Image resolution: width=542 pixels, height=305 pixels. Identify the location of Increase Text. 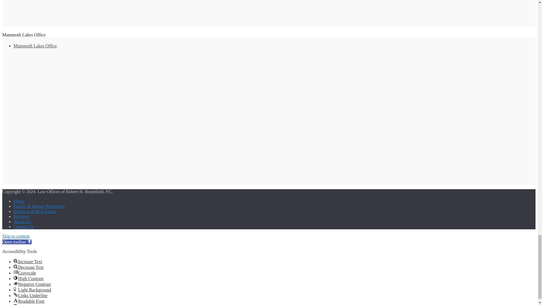
(16, 261).